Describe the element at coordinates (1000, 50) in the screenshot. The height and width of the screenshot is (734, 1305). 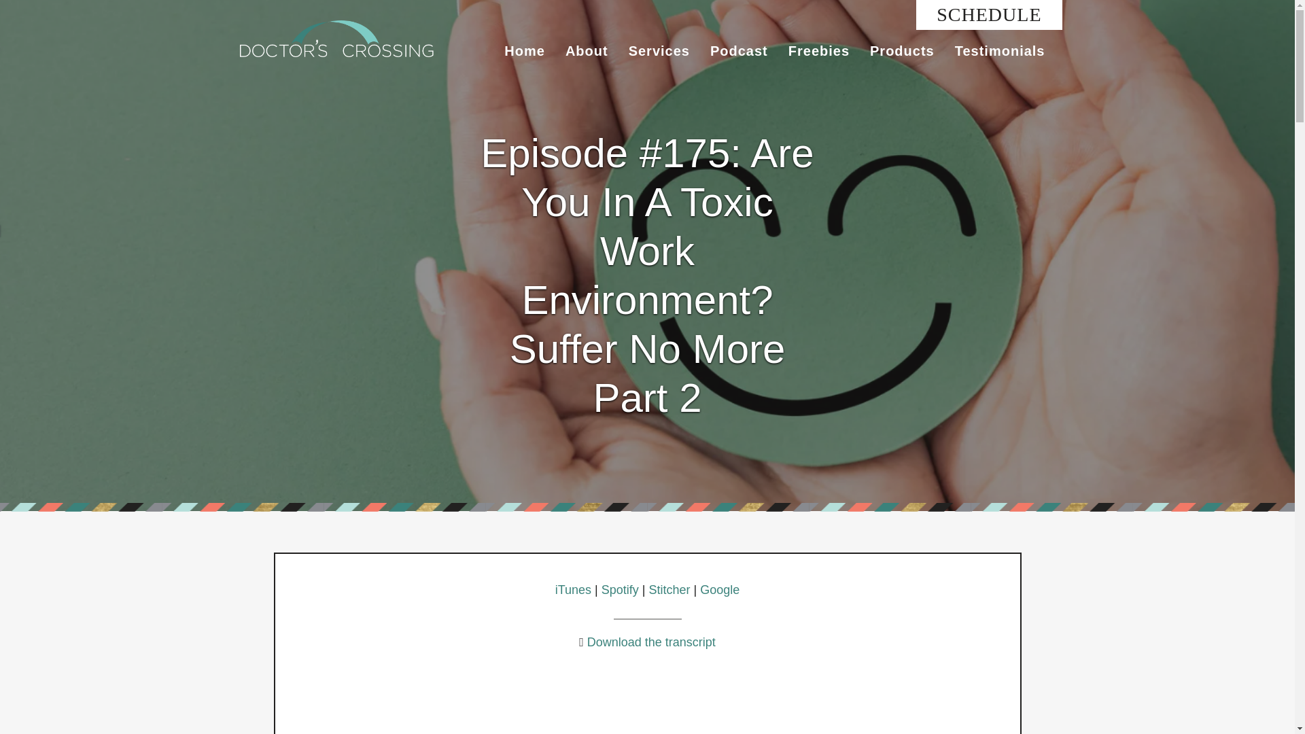
I see `Testimonials` at that location.